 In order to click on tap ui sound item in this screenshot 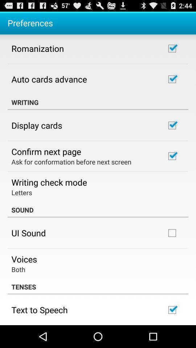, I will do `click(28, 233)`.